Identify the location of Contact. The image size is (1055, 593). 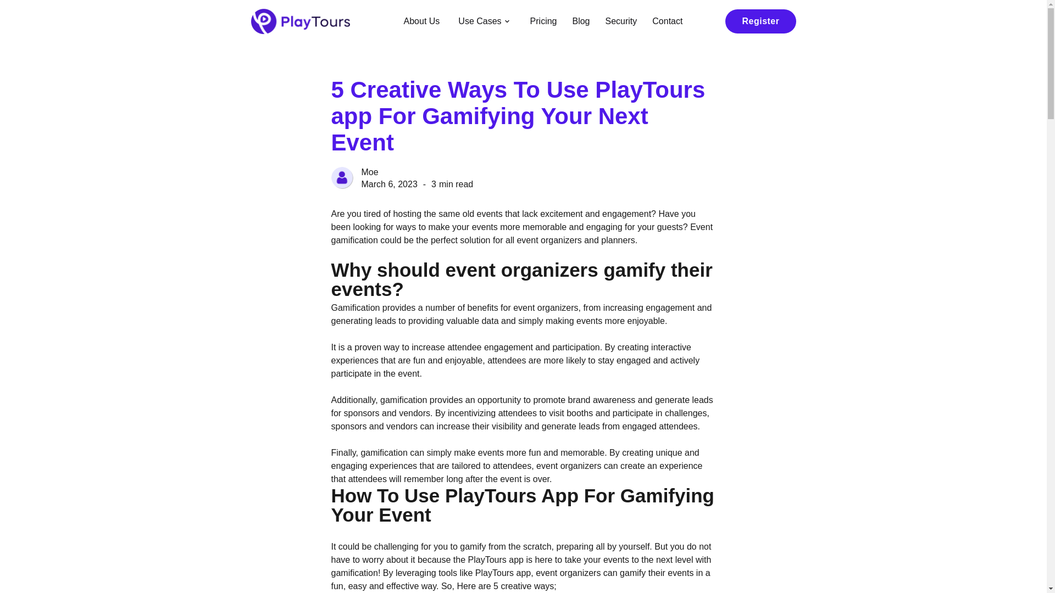
(667, 21).